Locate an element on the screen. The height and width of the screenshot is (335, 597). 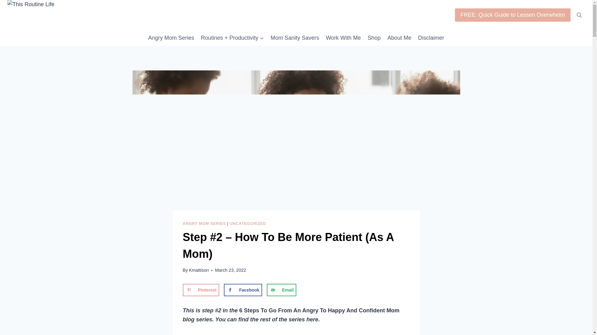
Pinterest is located at coordinates (201, 290).